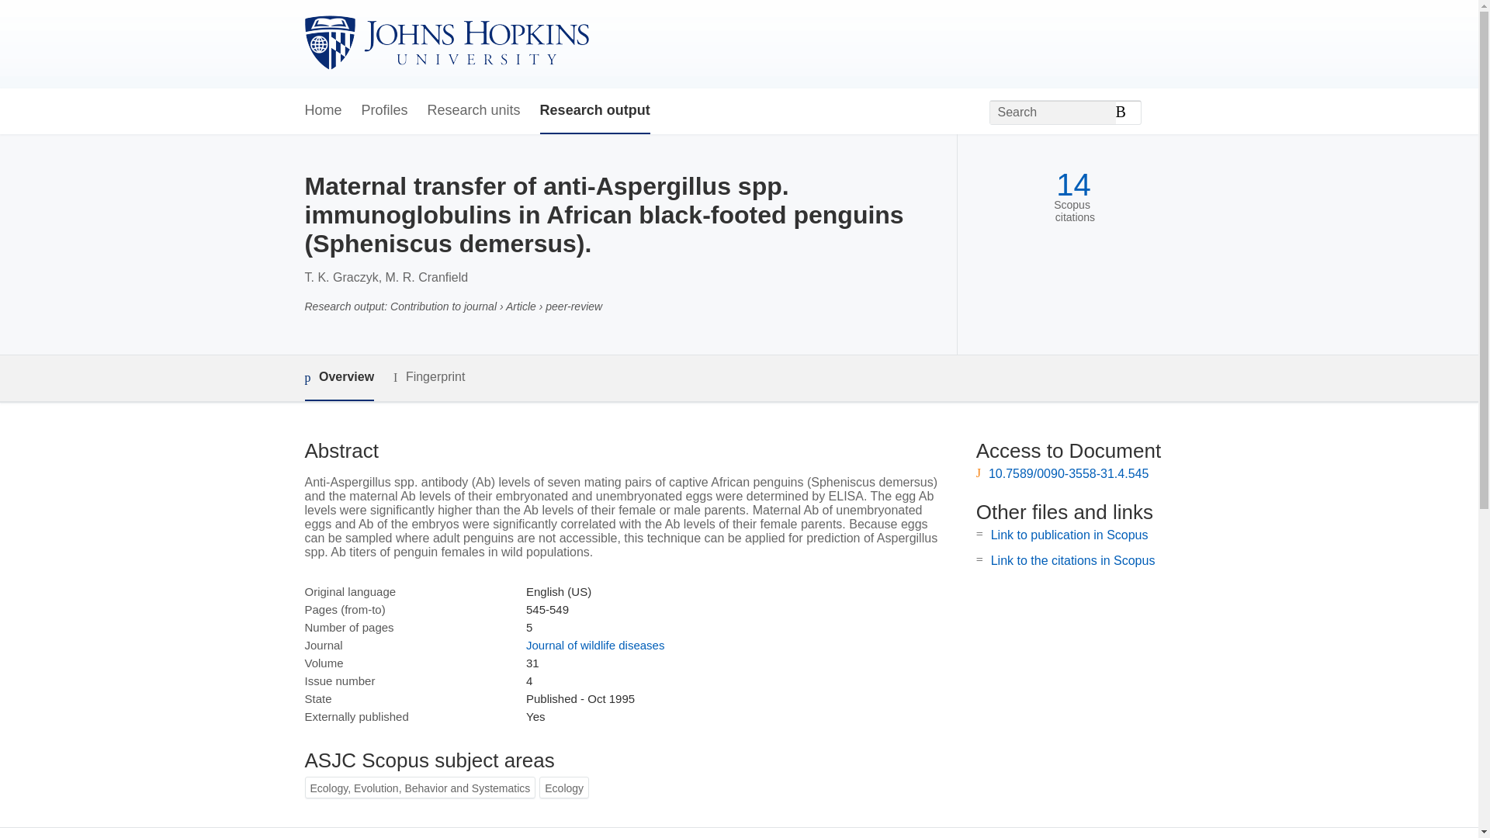 This screenshot has width=1490, height=838. I want to click on Link to publication in Scopus, so click(1069, 535).